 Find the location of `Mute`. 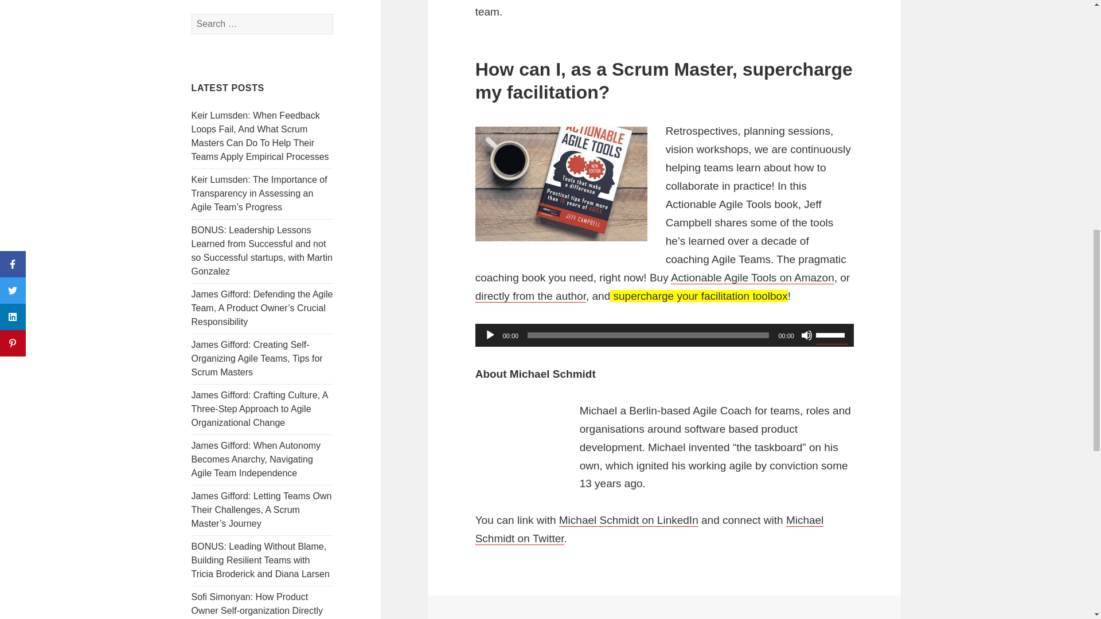

Mute is located at coordinates (806, 335).